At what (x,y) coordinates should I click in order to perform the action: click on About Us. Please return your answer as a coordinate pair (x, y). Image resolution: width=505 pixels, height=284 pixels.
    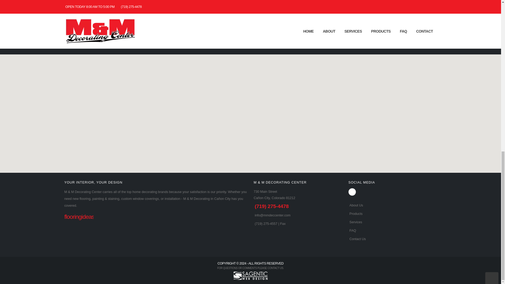
    Looking at the image, I should click on (356, 205).